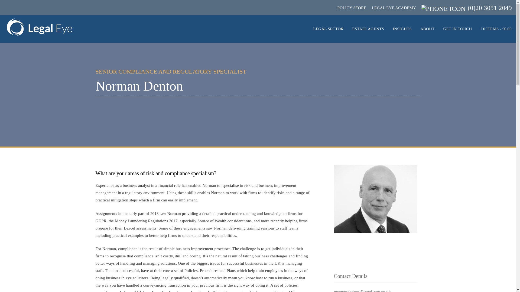 This screenshot has height=292, width=520. Describe the element at coordinates (328, 29) in the screenshot. I see `LEGAL SECTOR` at that location.